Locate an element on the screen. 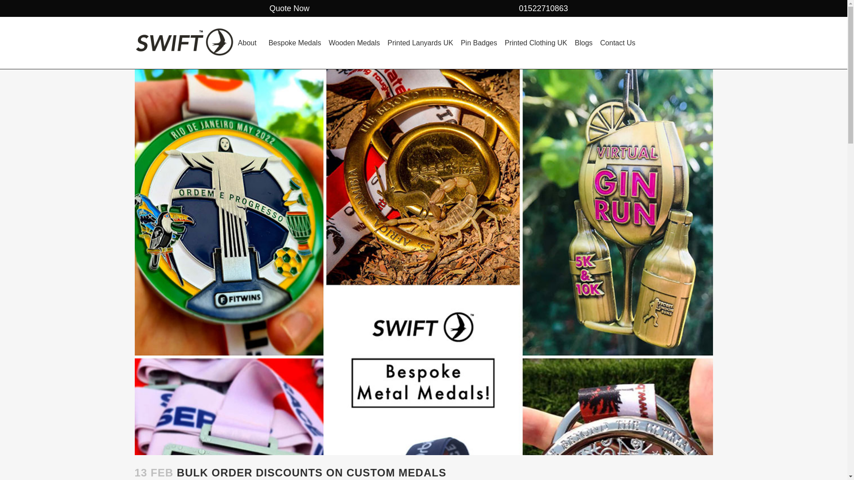 This screenshot has height=480, width=854. About is located at coordinates (249, 43).